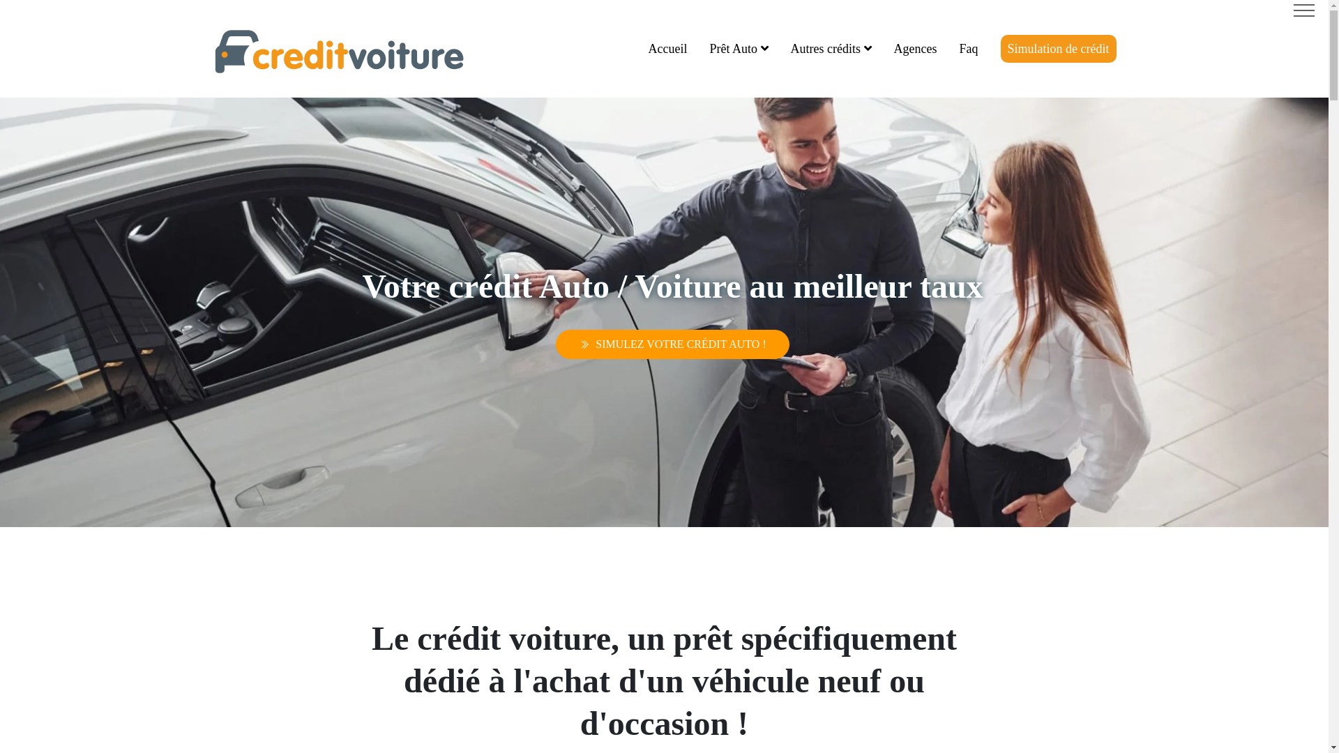  Describe the element at coordinates (668, 49) in the screenshot. I see `Accueil` at that location.